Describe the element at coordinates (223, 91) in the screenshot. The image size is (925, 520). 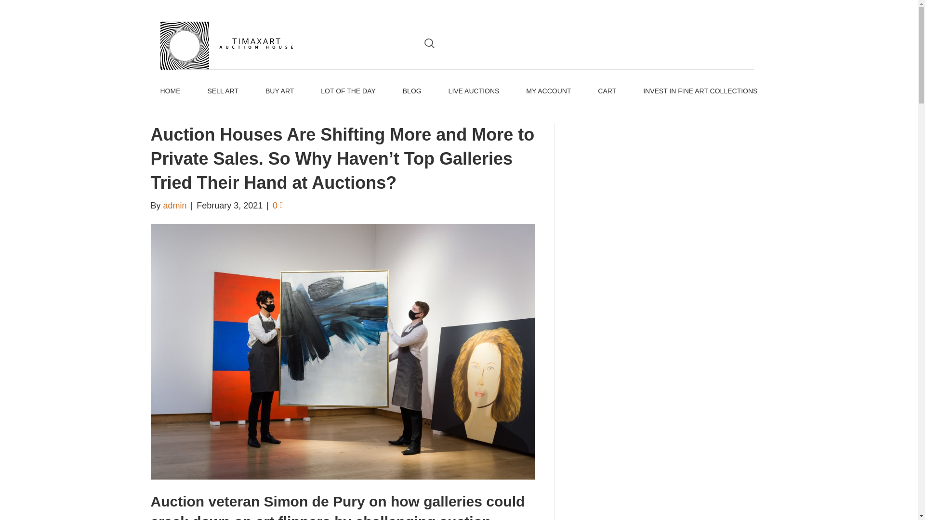
I see `SELL ART` at that location.